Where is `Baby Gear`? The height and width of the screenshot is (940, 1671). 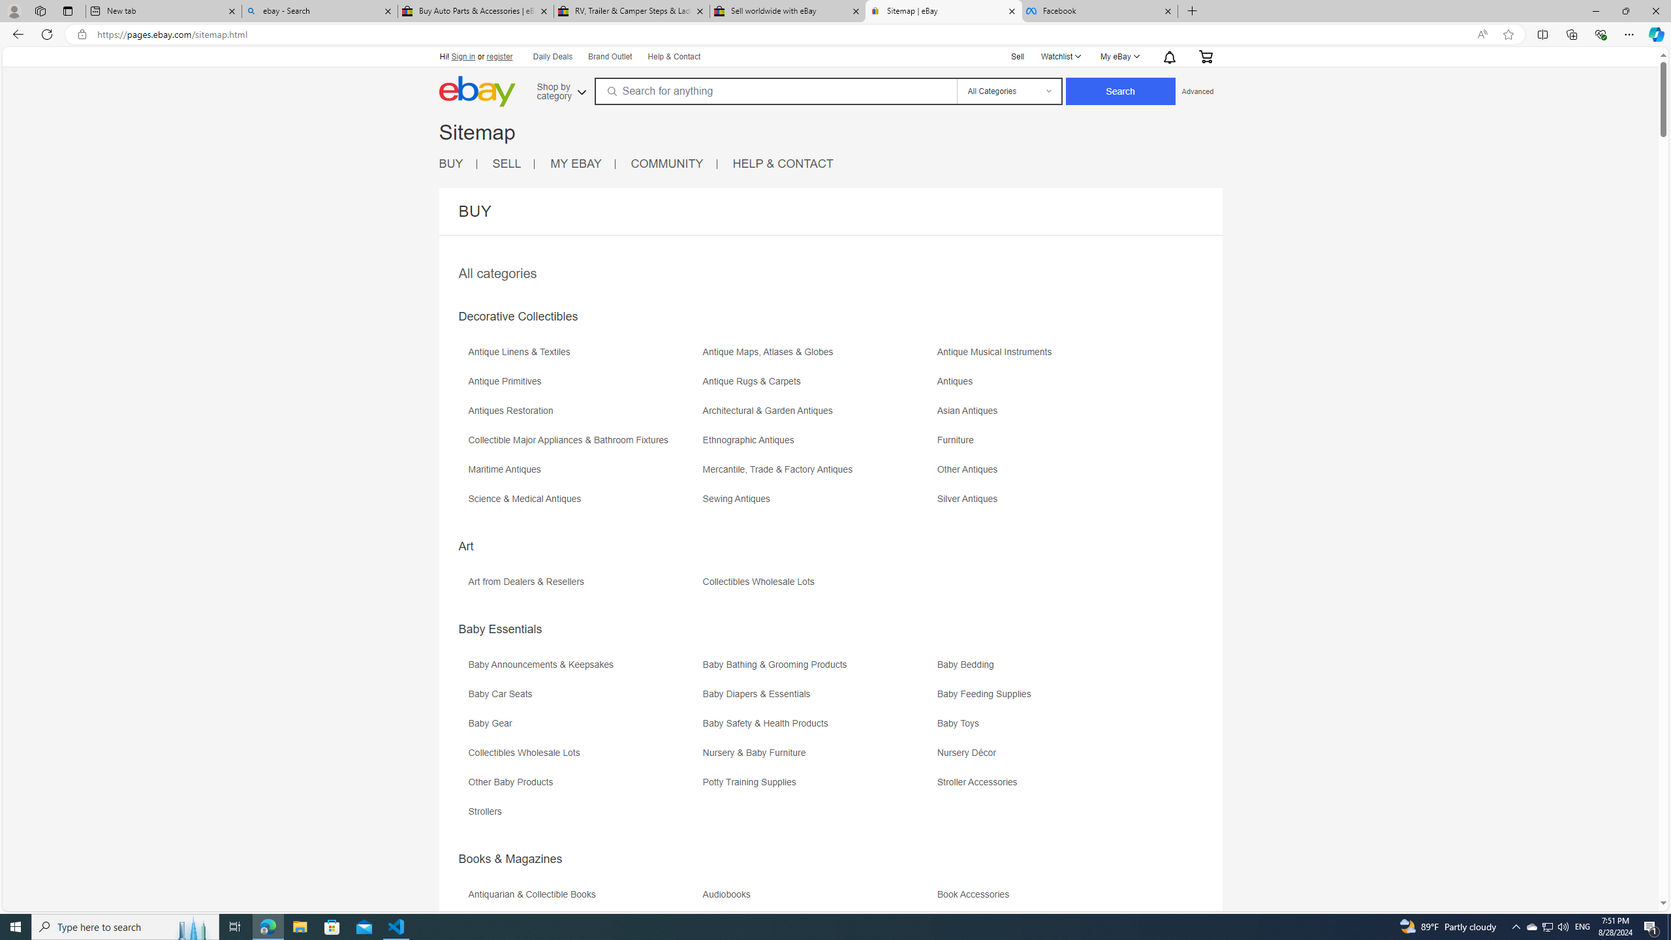
Baby Gear is located at coordinates (584, 728).